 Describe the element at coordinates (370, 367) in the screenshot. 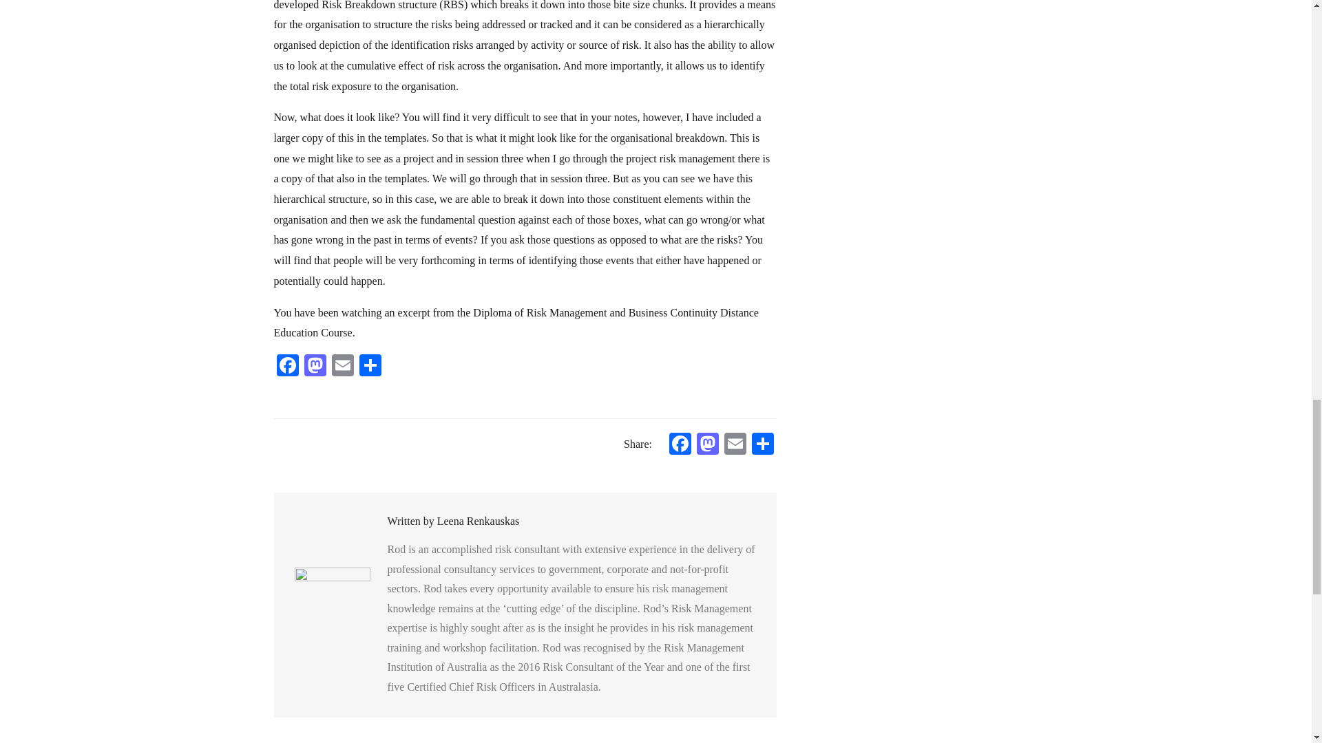

I see `Share` at that location.